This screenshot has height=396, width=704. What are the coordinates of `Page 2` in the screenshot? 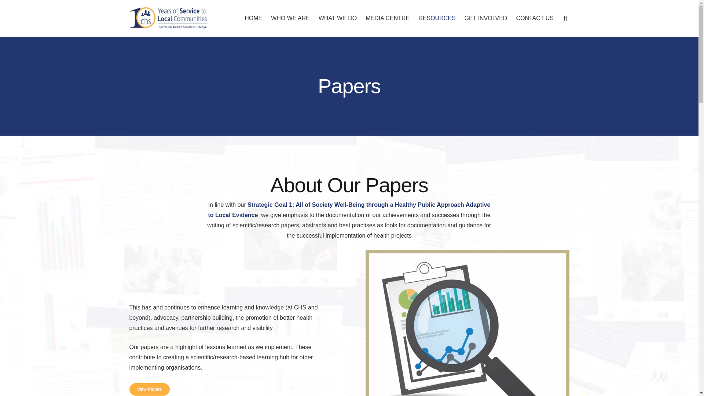 It's located at (231, 357).